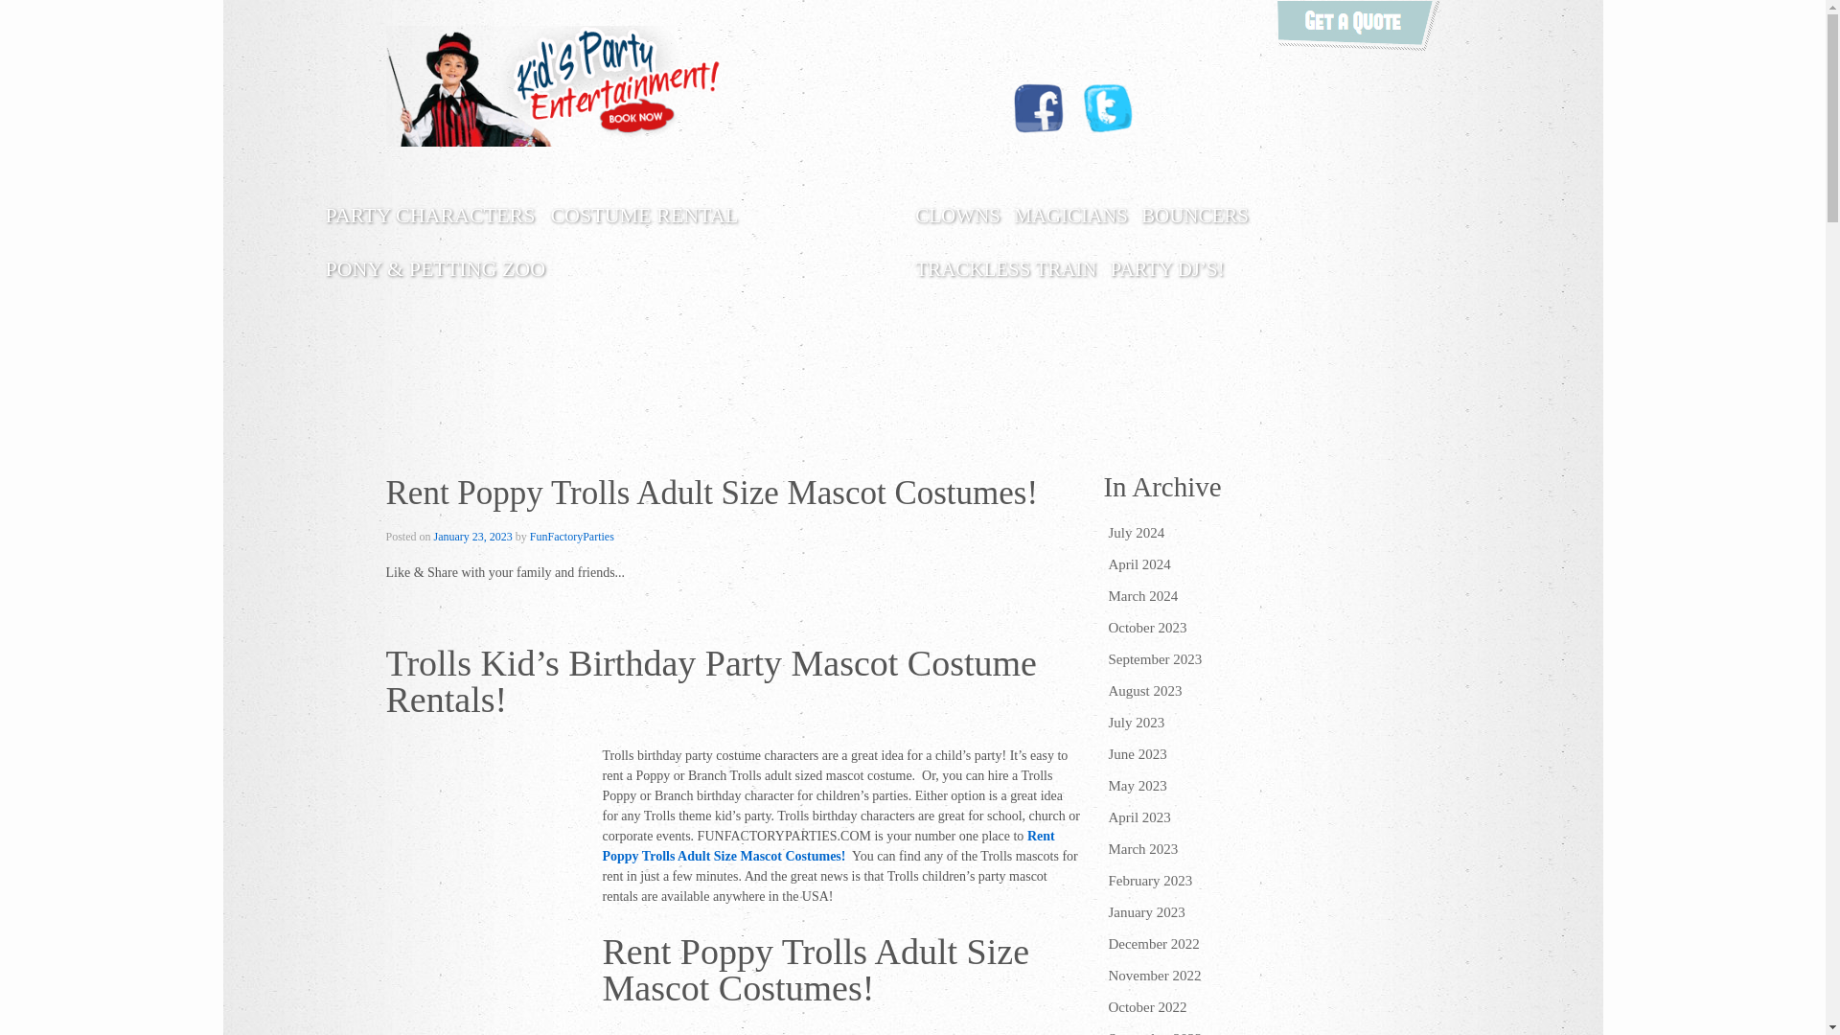  Describe the element at coordinates (957, 215) in the screenshot. I see `CLOWNS` at that location.